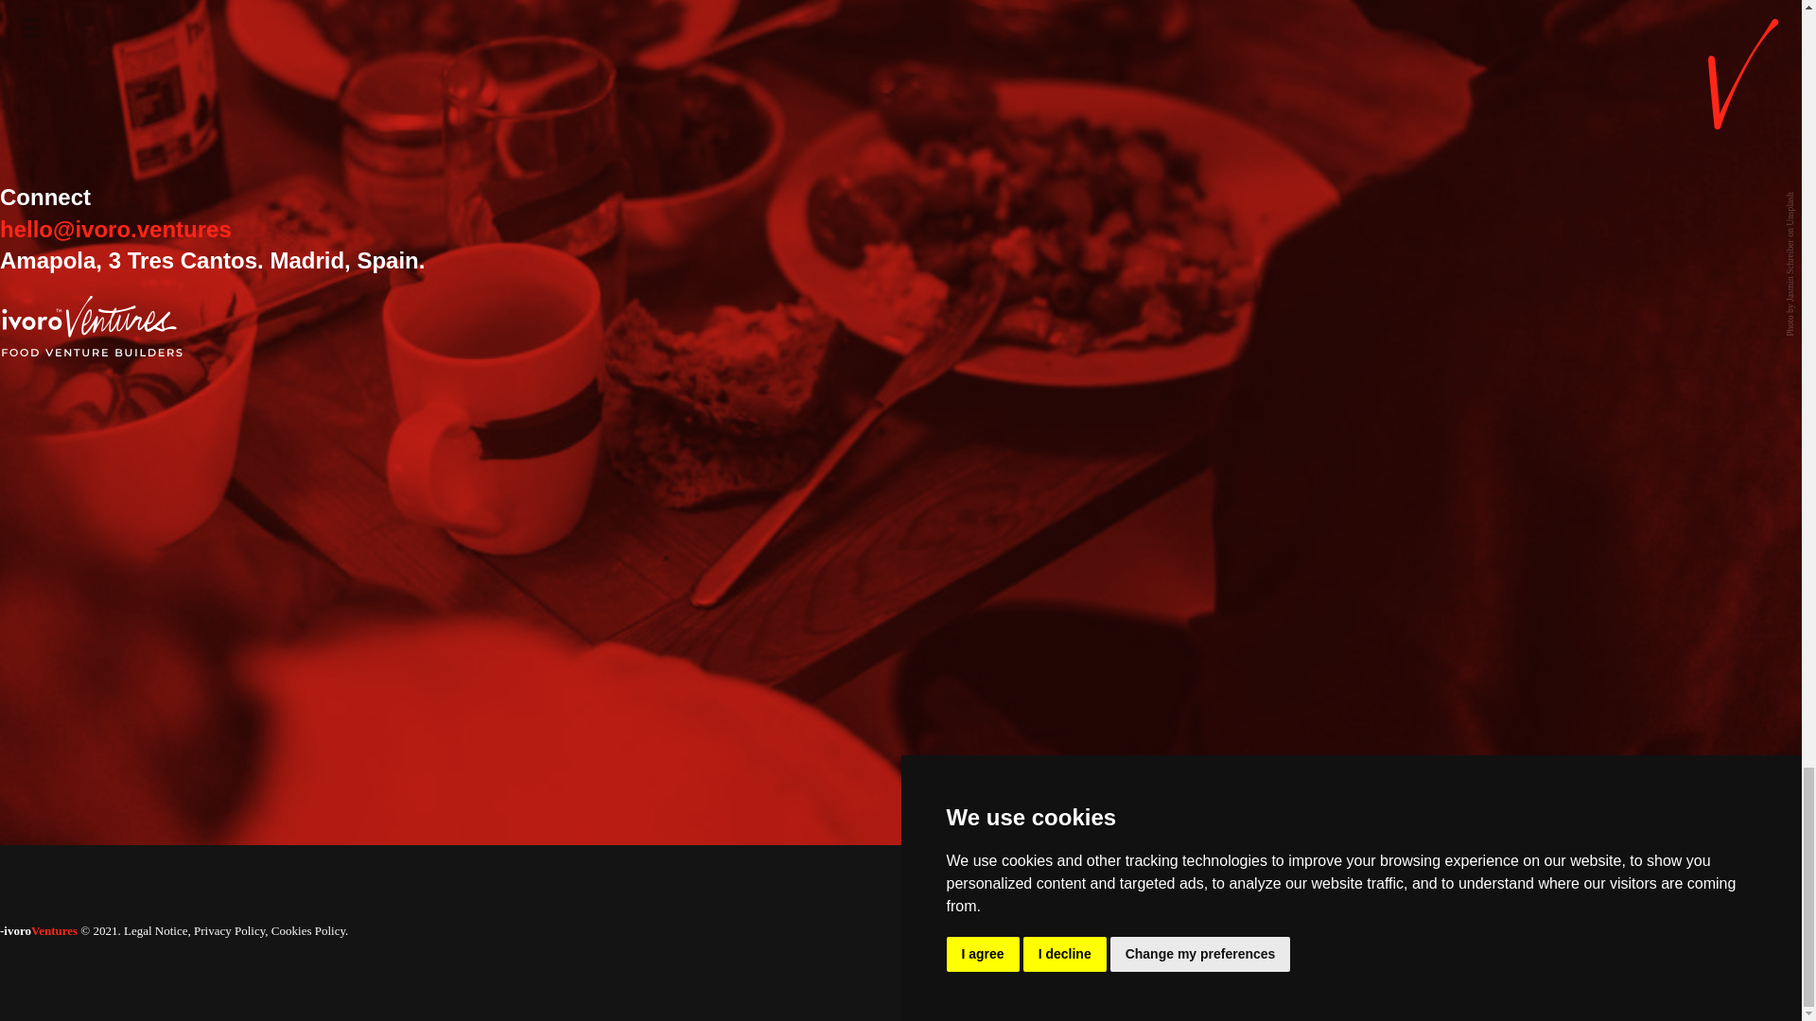 The image size is (1816, 1021). Describe the element at coordinates (307, 930) in the screenshot. I see `Cookies Policy` at that location.